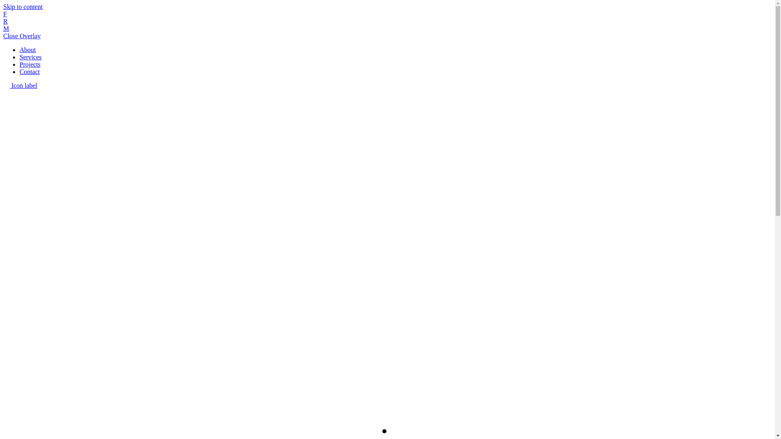 The width and height of the screenshot is (781, 439). Describe the element at coordinates (30, 72) in the screenshot. I see `Contact` at that location.